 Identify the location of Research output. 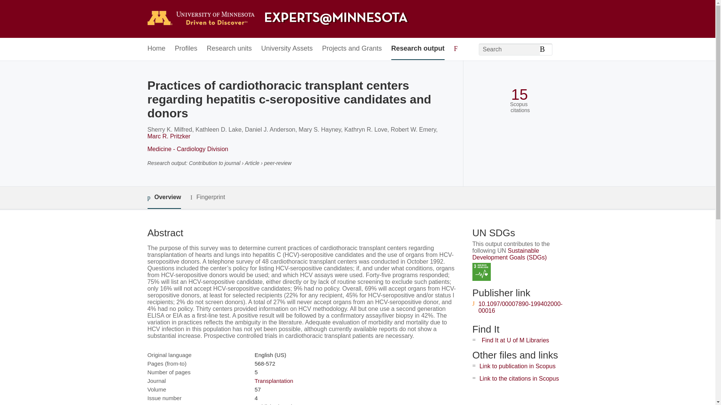
(418, 49).